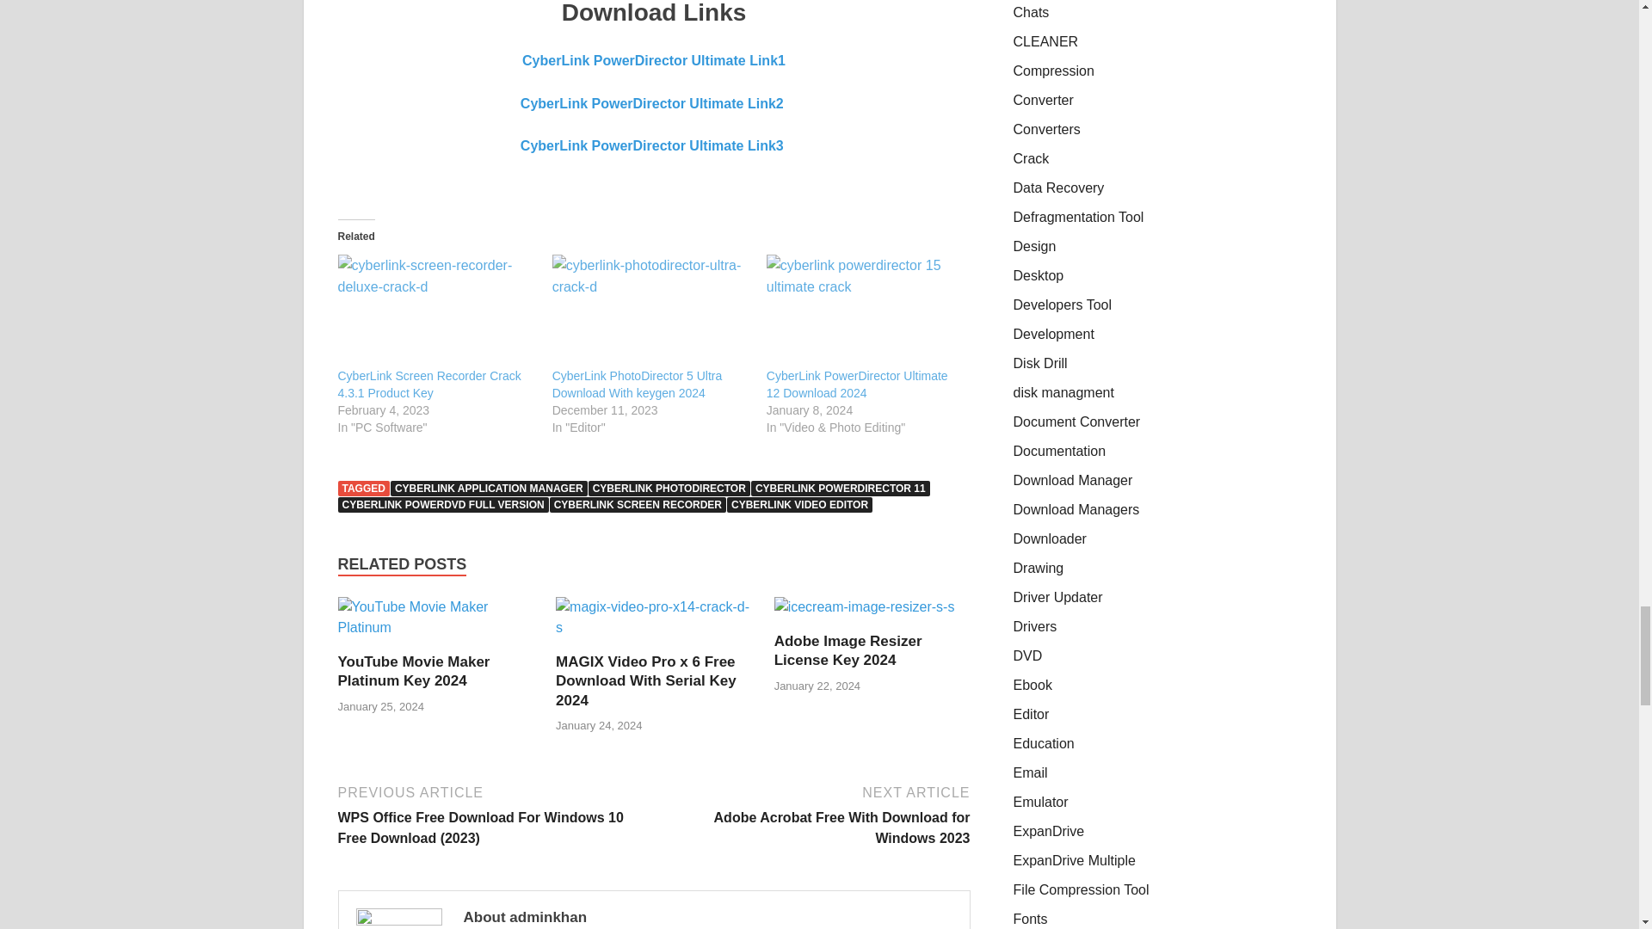  Describe the element at coordinates (435, 310) in the screenshot. I see `CyberLink Screen Recorder Crack 4.3.1 Product Key` at that location.